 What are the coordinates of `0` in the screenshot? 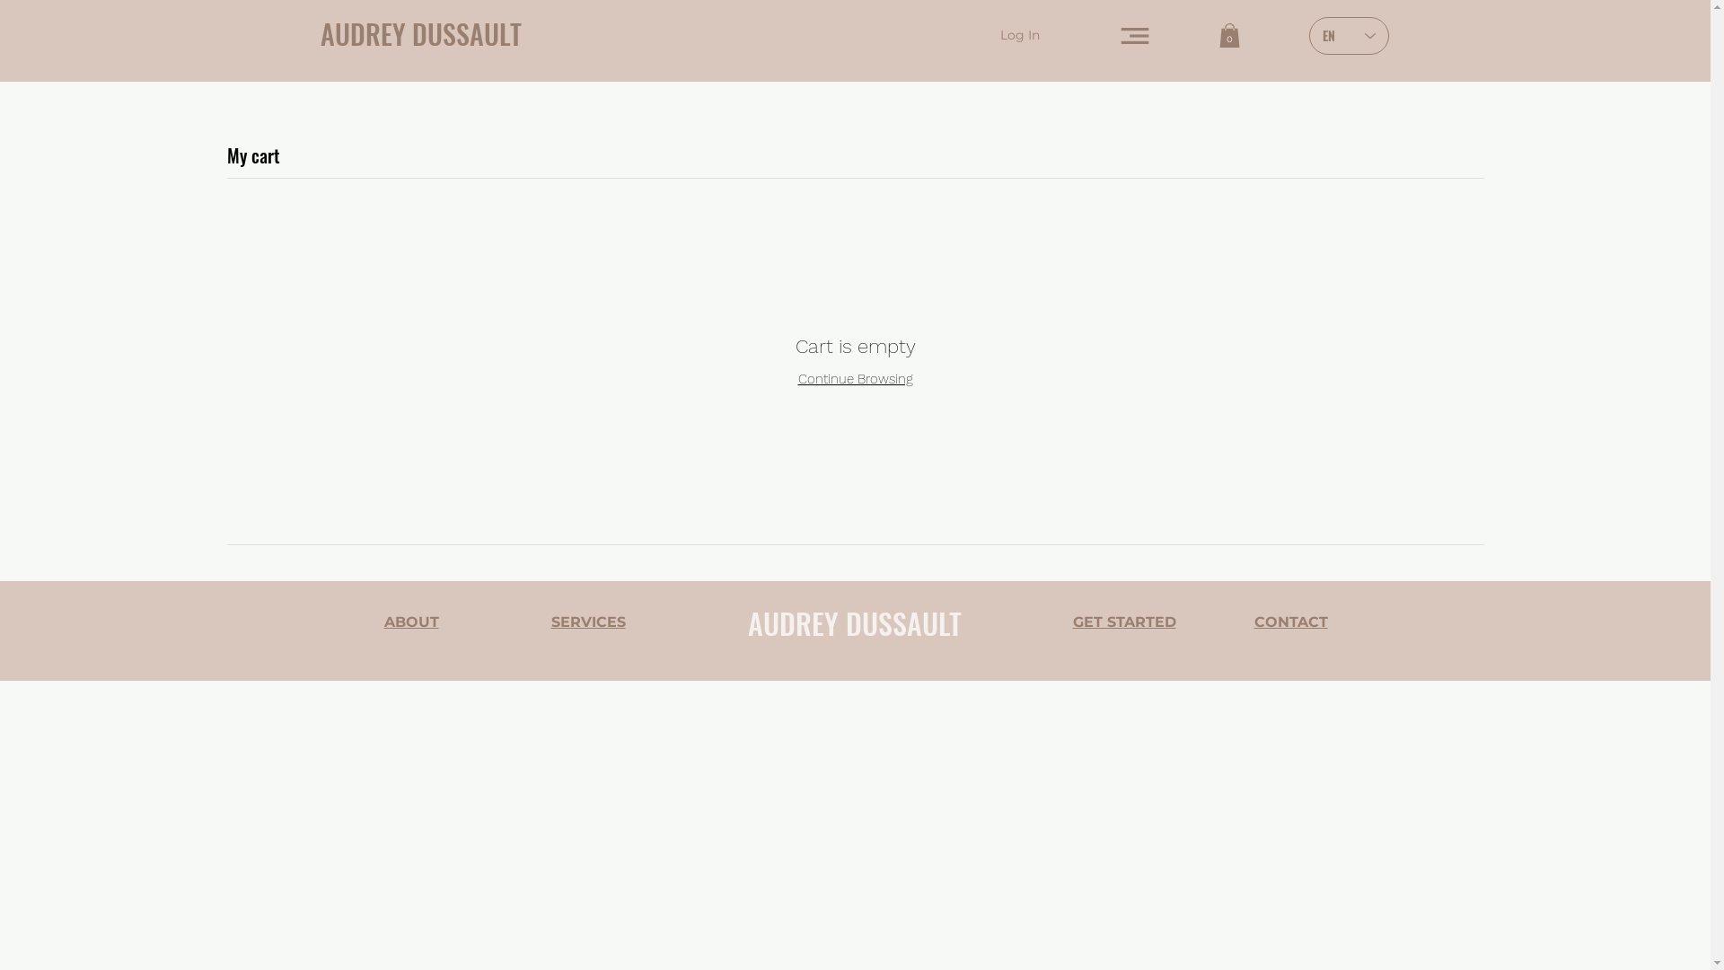 It's located at (1230, 36).